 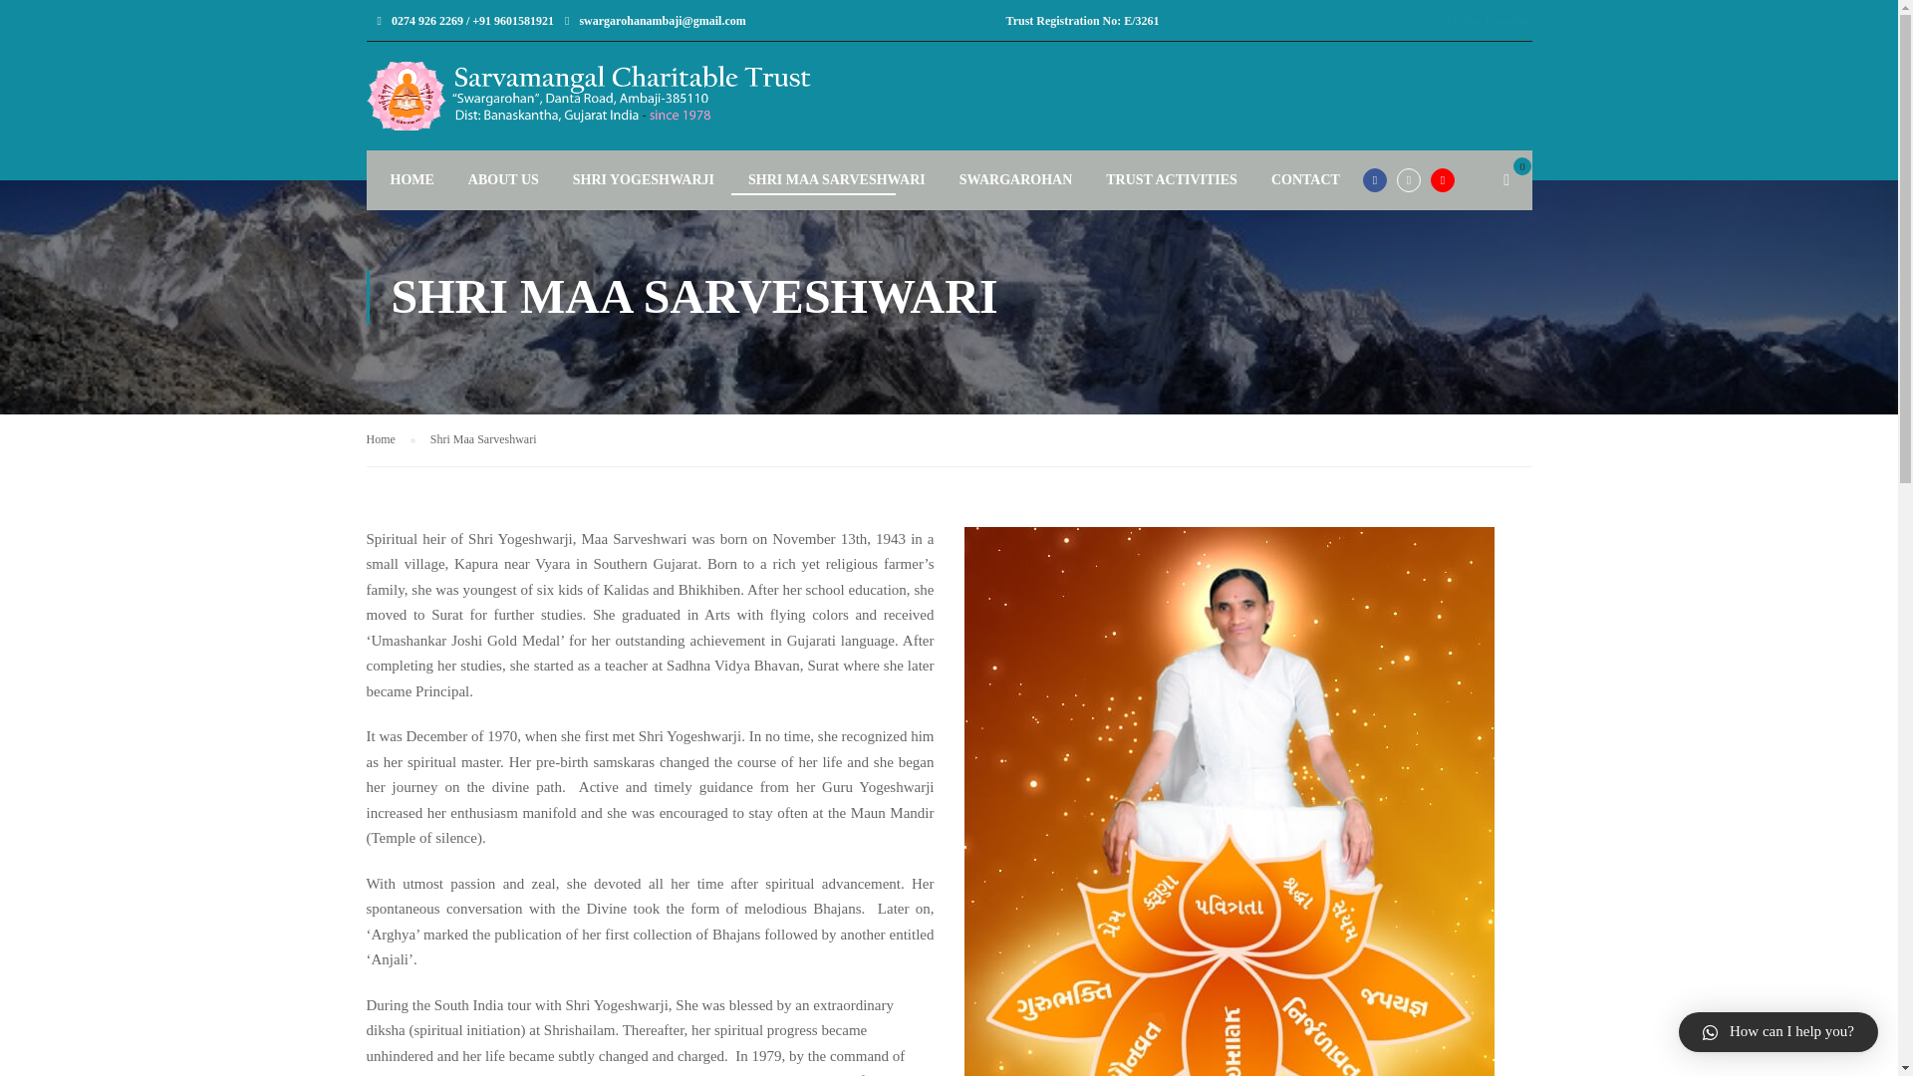 I want to click on SHRI MAA SARVESHWARI, so click(x=829, y=177).